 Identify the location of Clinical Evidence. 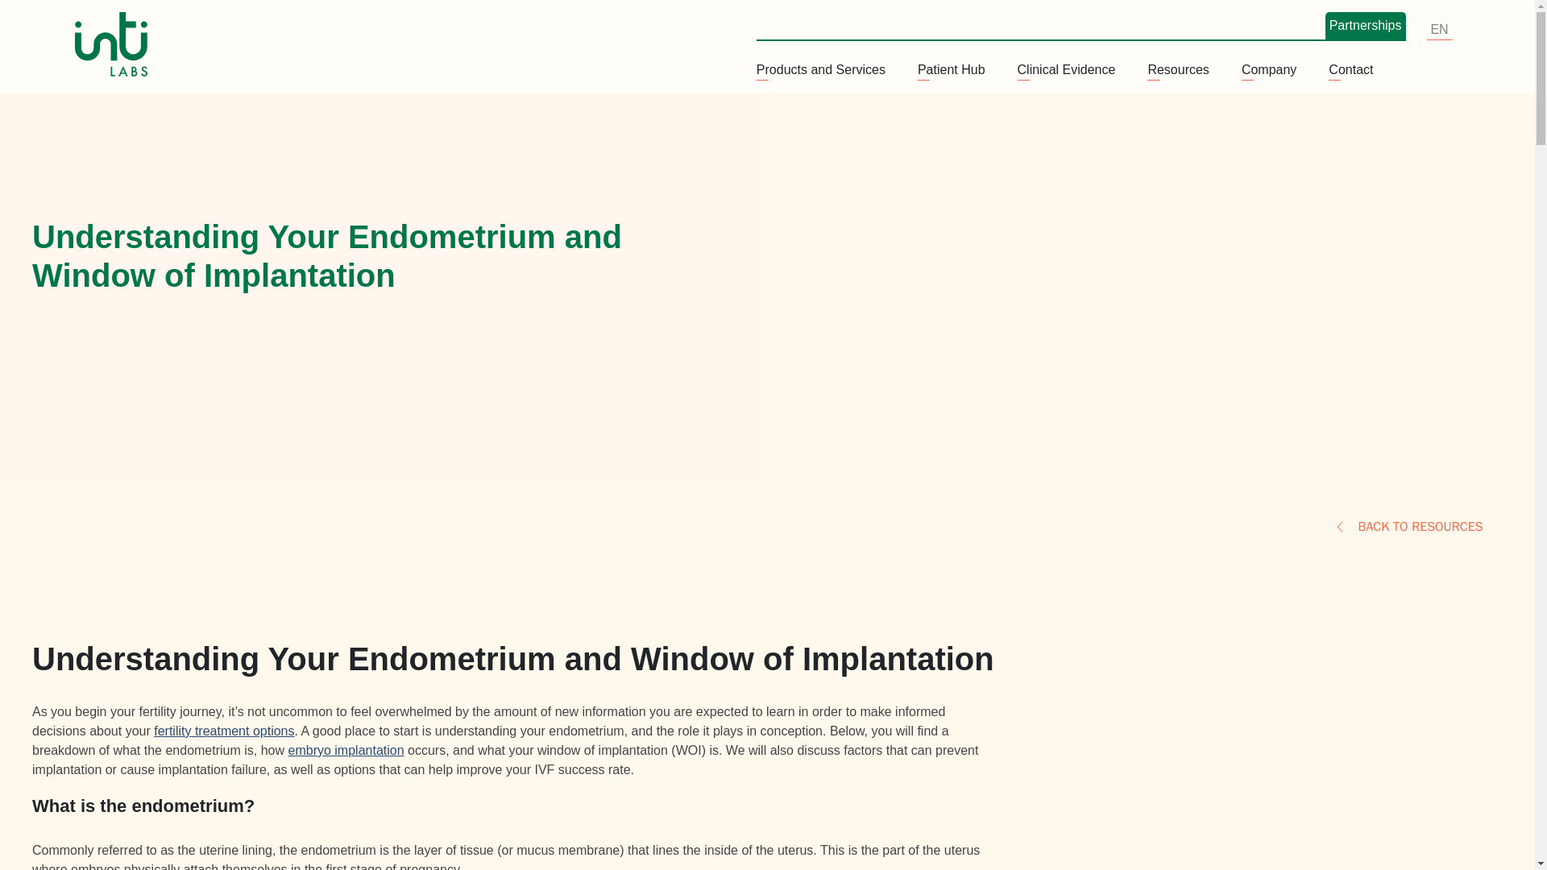
(1067, 71).